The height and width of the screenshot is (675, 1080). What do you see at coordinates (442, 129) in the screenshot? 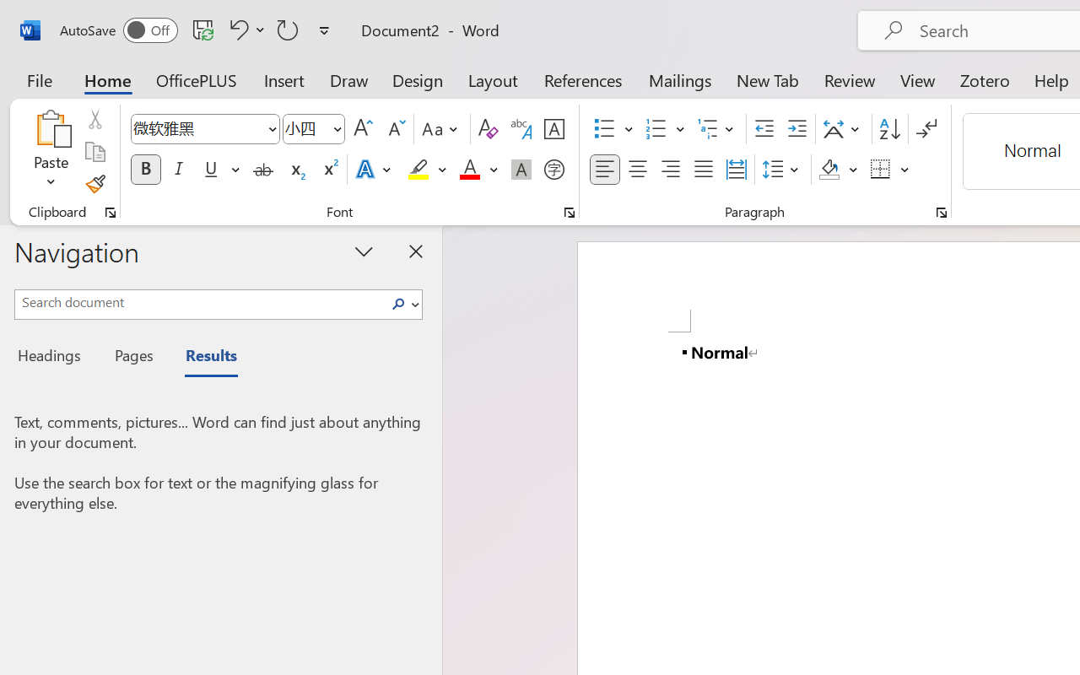
I see `Change Case` at bounding box center [442, 129].